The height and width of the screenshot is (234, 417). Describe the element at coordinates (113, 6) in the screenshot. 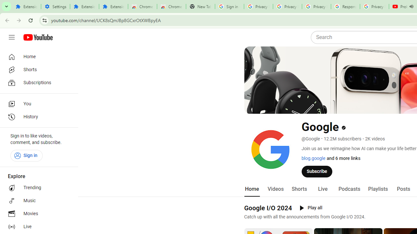

I see `Extensions` at that location.